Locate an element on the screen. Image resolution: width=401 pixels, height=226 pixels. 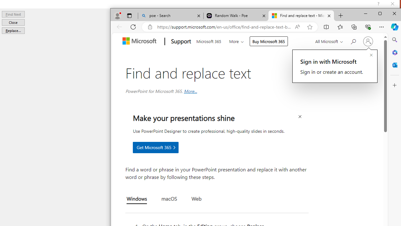
Split screen is located at coordinates (326, 27).